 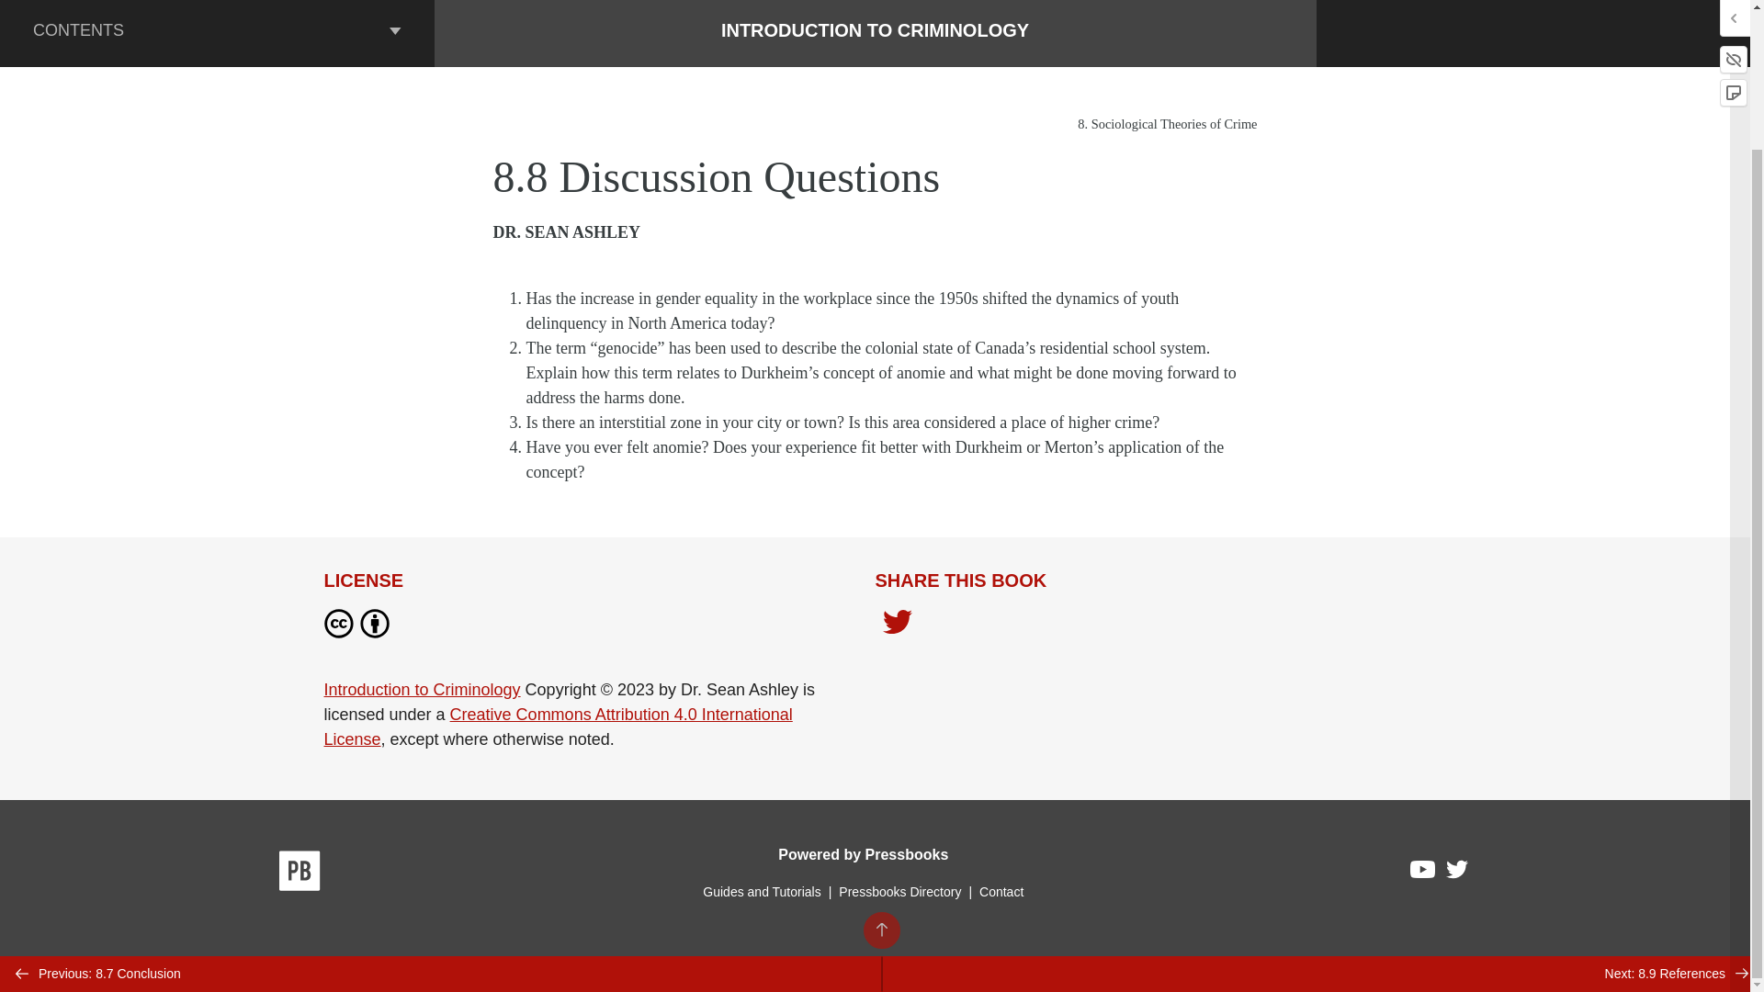 I want to click on BACK TO TOP, so click(x=882, y=768).